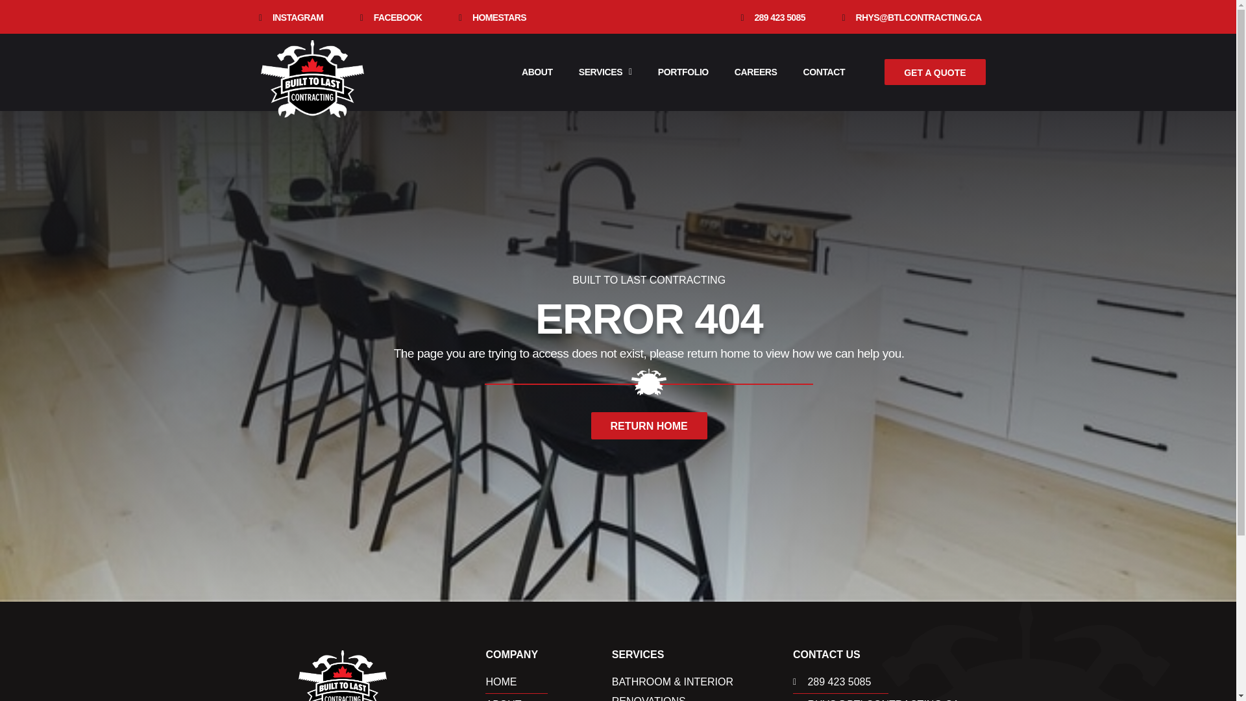 The image size is (1246, 701). Describe the element at coordinates (605, 71) in the screenshot. I see `SERVICES` at that location.